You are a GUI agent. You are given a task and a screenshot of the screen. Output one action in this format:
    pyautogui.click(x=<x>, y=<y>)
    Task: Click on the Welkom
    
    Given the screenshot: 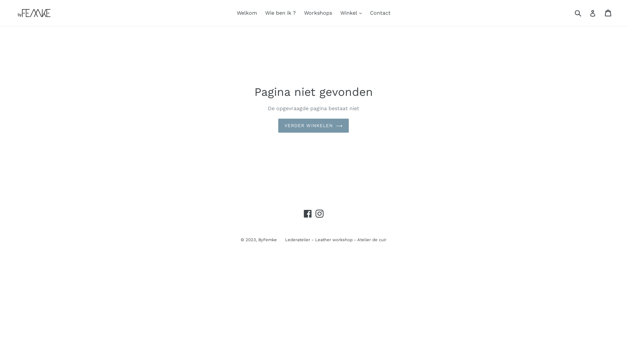 What is the action you would take?
    pyautogui.click(x=247, y=13)
    